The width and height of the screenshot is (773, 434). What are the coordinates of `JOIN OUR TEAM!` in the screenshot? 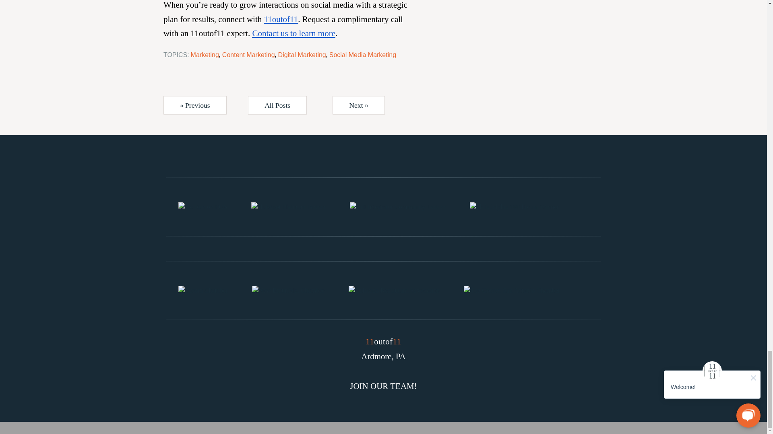 It's located at (383, 386).